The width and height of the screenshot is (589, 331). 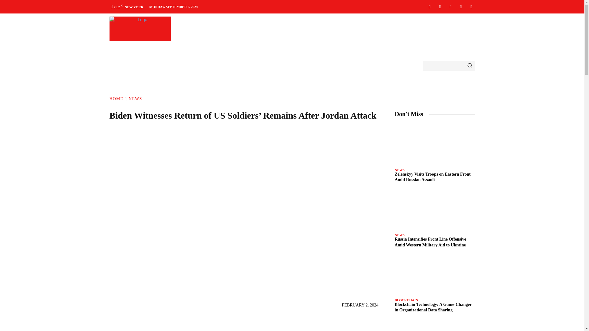 I want to click on Linkedin, so click(x=450, y=6).